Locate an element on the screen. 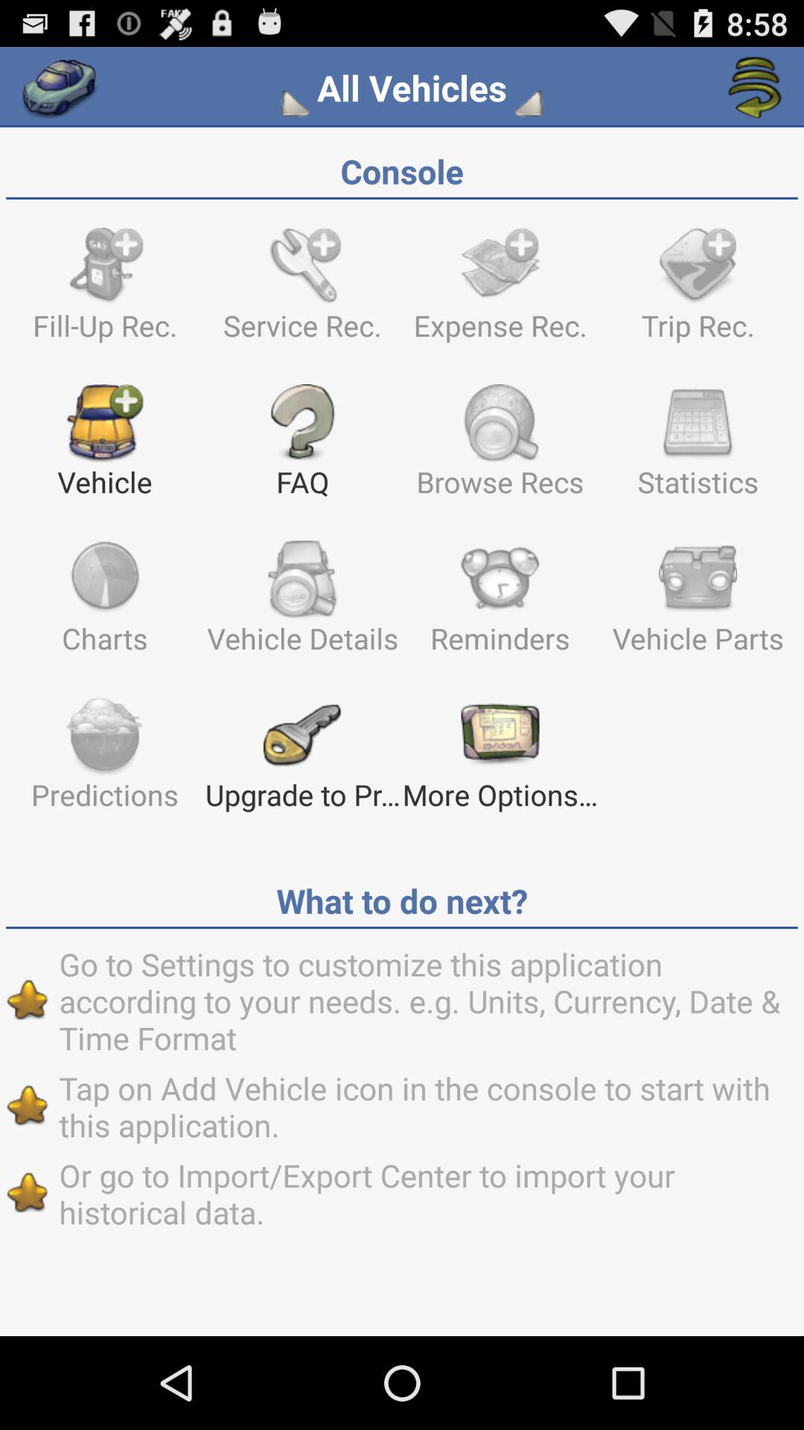 The image size is (804, 1430). select app below the vehicle details item is located at coordinates (500, 760).